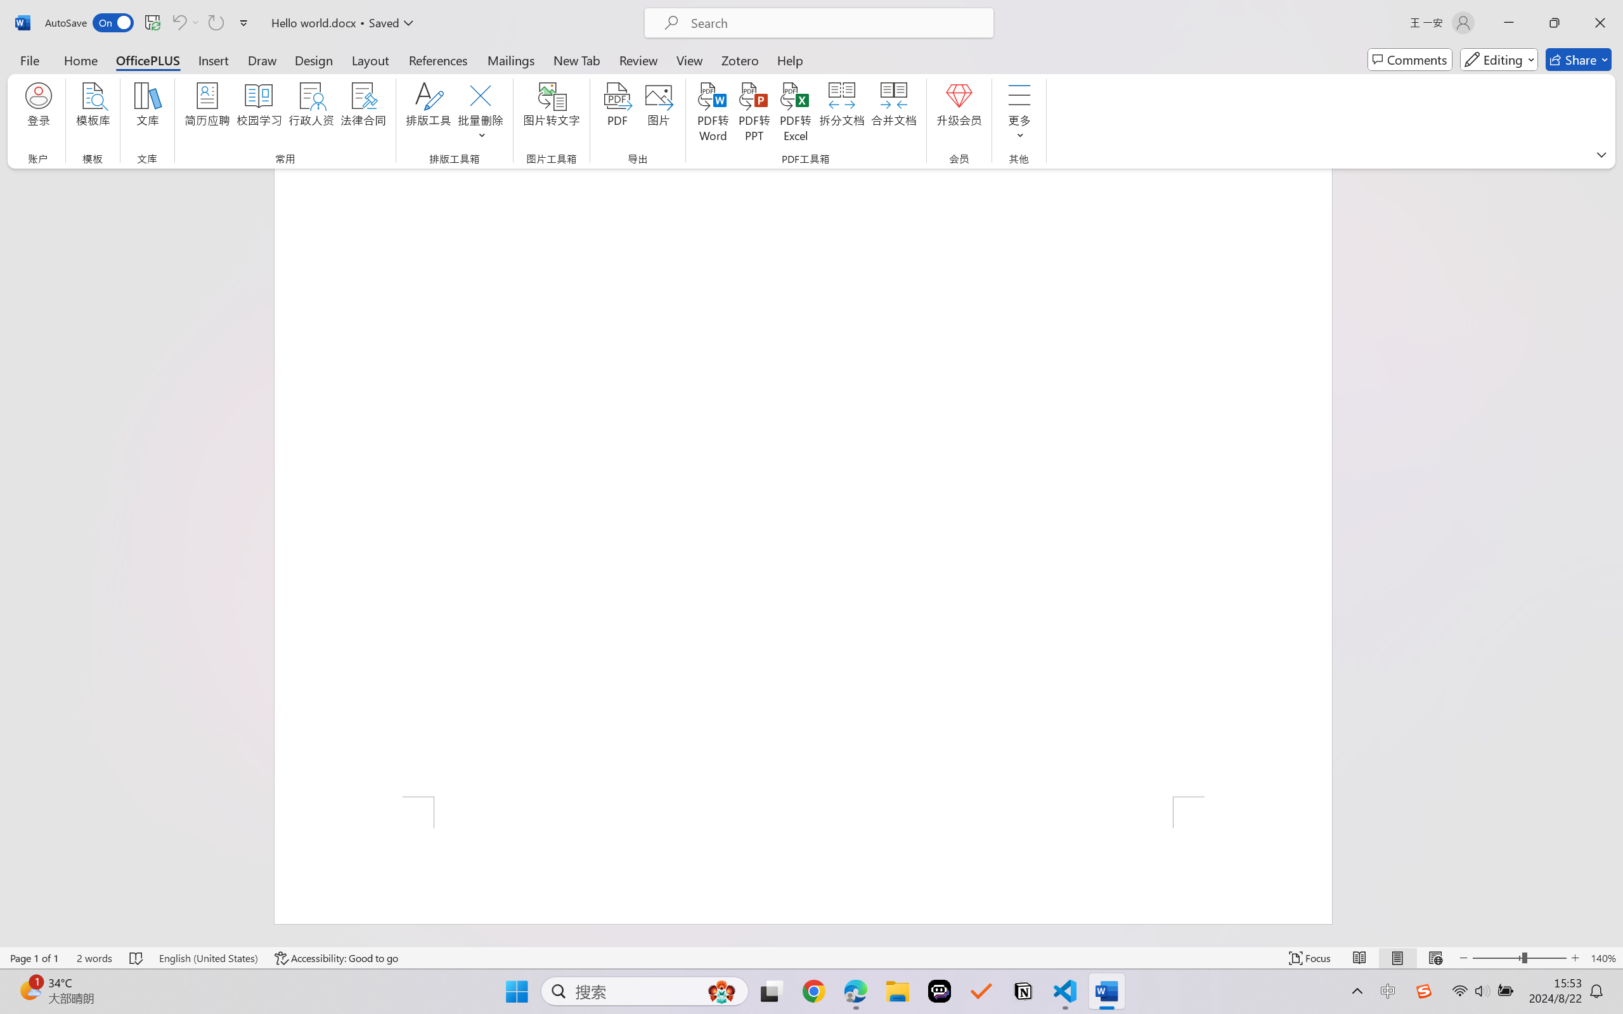 Image resolution: width=1623 pixels, height=1014 pixels. I want to click on Can't Repeat, so click(216, 23).